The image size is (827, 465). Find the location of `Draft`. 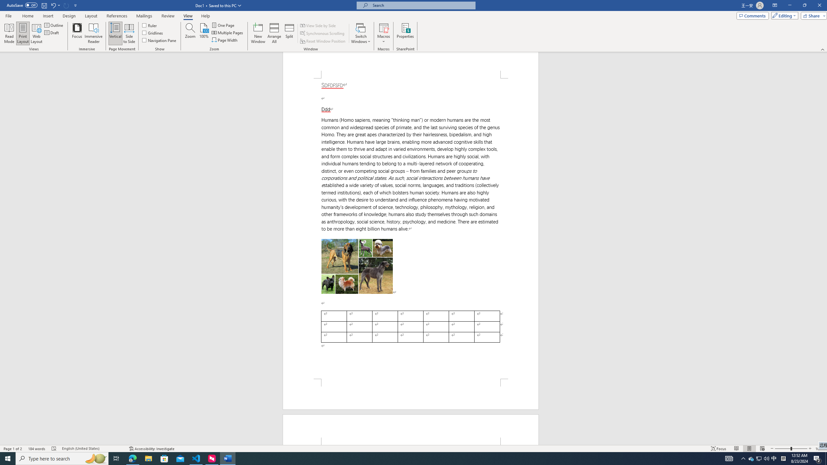

Draft is located at coordinates (52, 32).